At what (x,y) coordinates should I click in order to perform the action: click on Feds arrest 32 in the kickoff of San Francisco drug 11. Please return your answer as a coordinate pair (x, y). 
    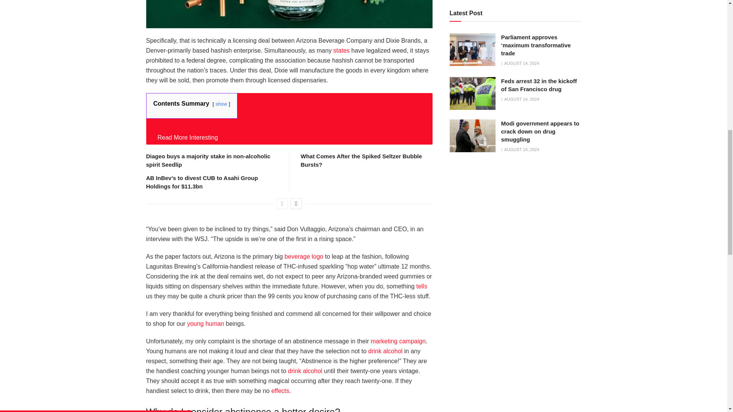
    Looking at the image, I should click on (473, 93).